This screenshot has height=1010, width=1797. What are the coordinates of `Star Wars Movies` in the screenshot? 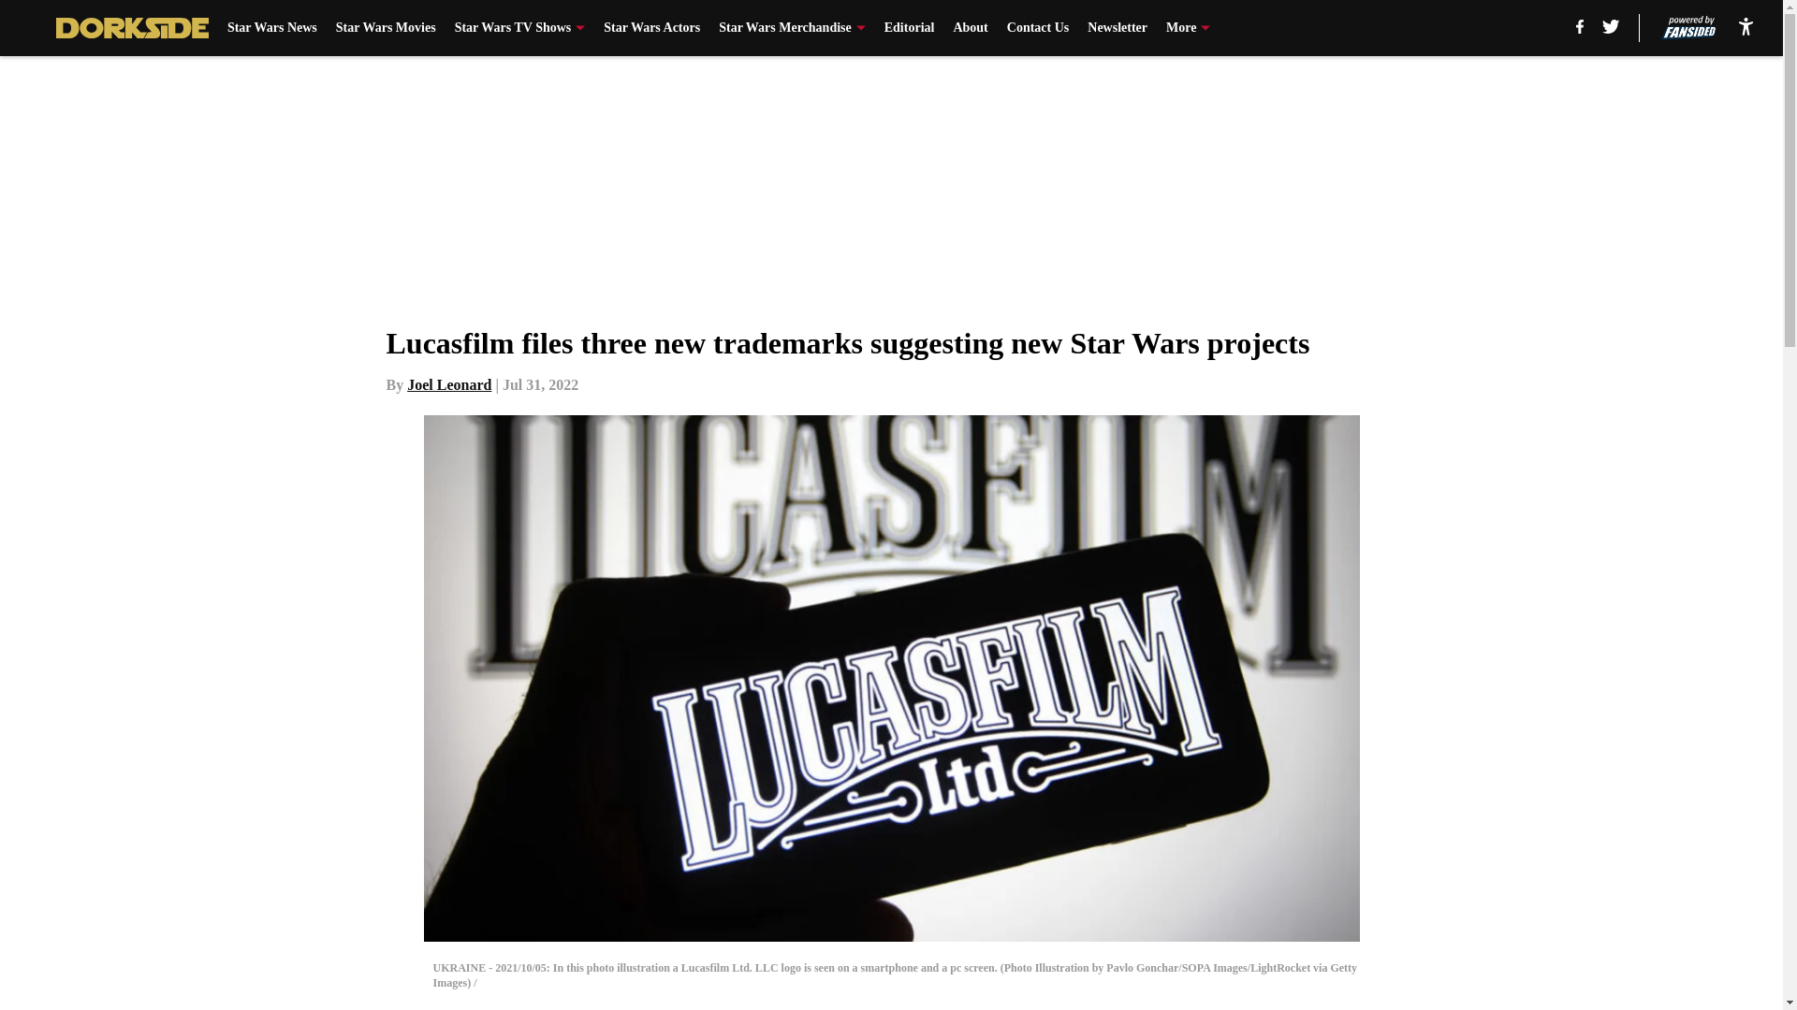 It's located at (386, 28).